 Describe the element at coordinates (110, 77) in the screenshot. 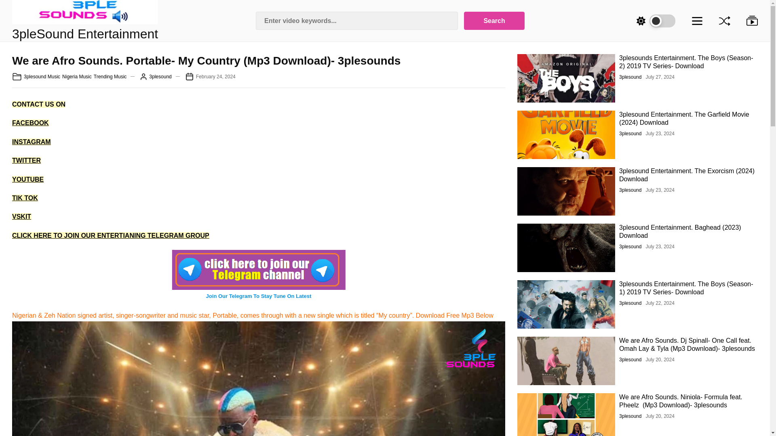

I see `CLICK HERE TO JOIN OUR ENTERTIANING TELEGRAM GROUP` at that location.